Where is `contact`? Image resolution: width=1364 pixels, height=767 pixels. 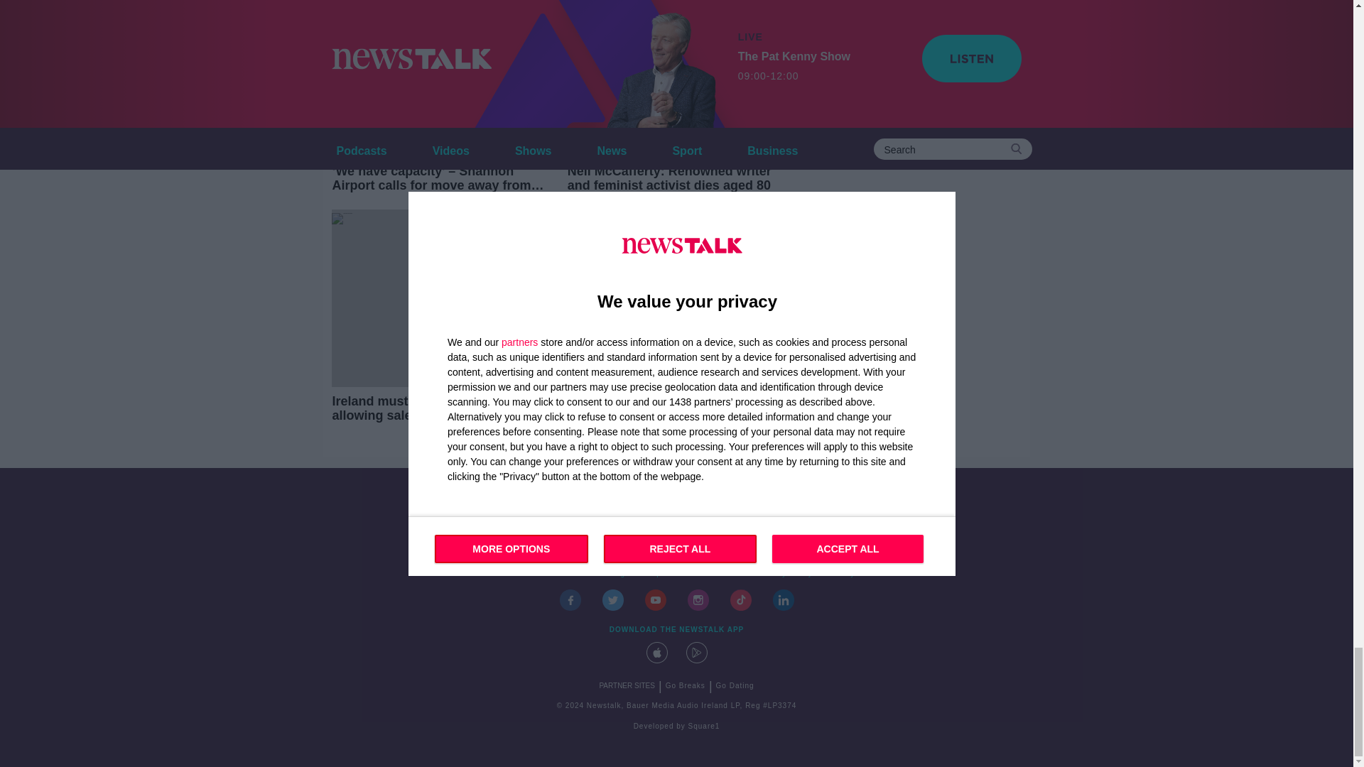 contact is located at coordinates (513, 574).